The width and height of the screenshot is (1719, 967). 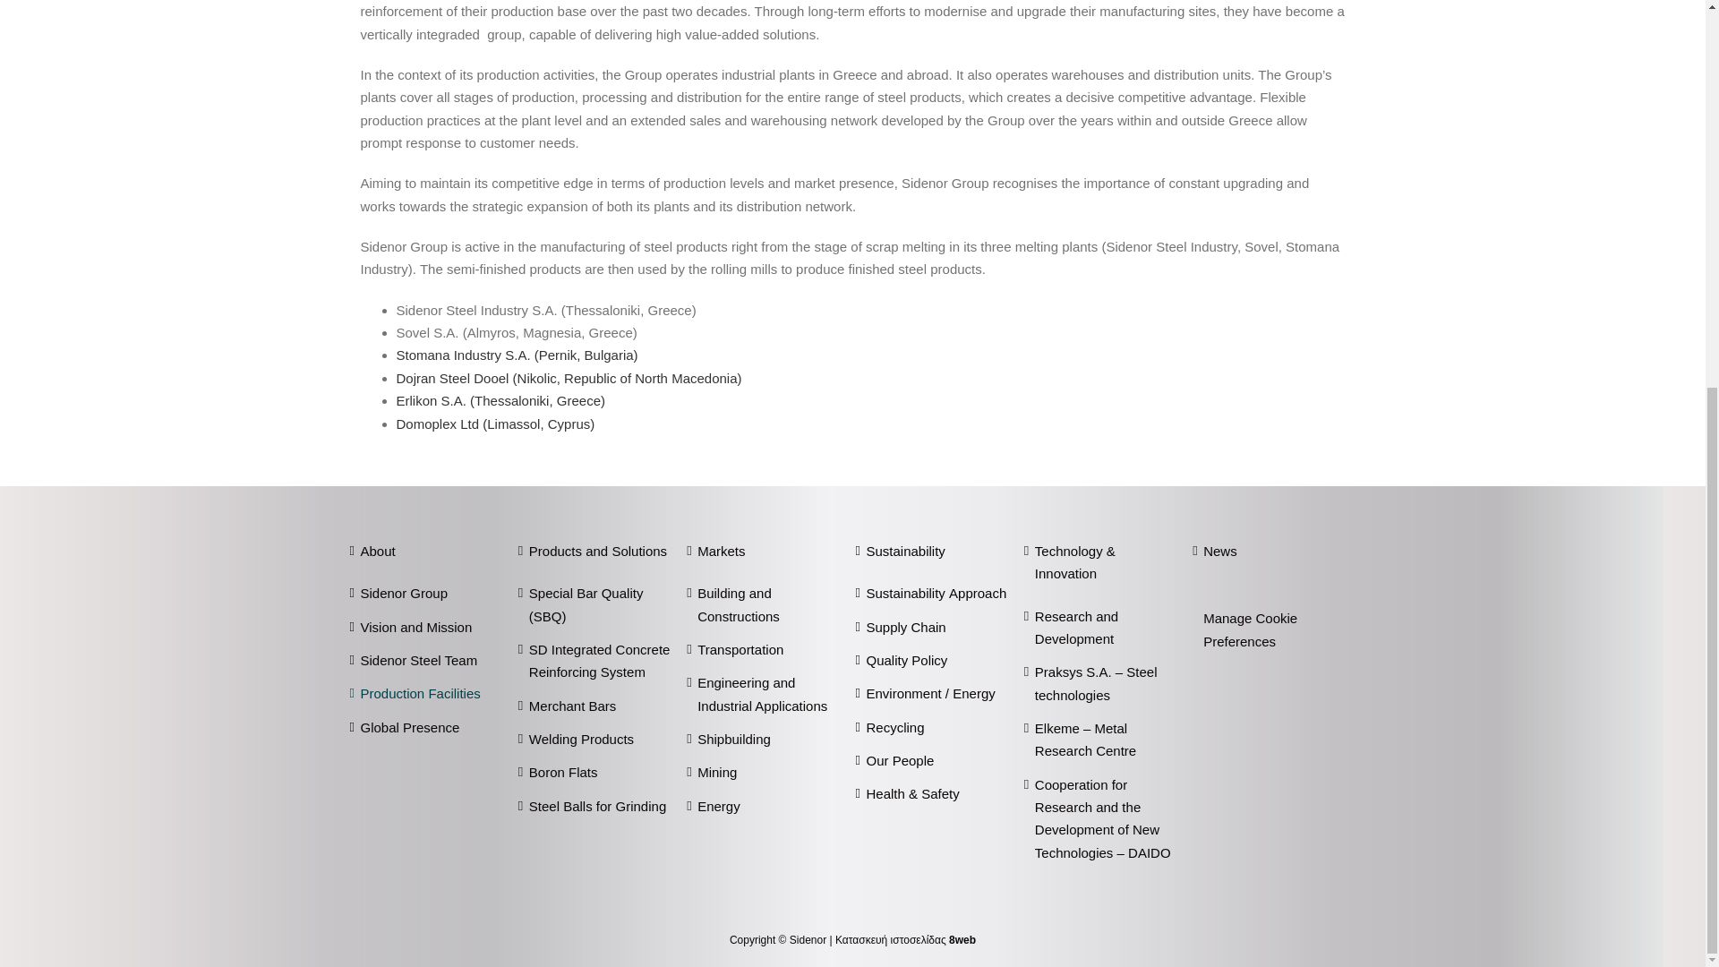 What do you see at coordinates (1250, 629) in the screenshot?
I see `Manage Cookie Preferences` at bounding box center [1250, 629].